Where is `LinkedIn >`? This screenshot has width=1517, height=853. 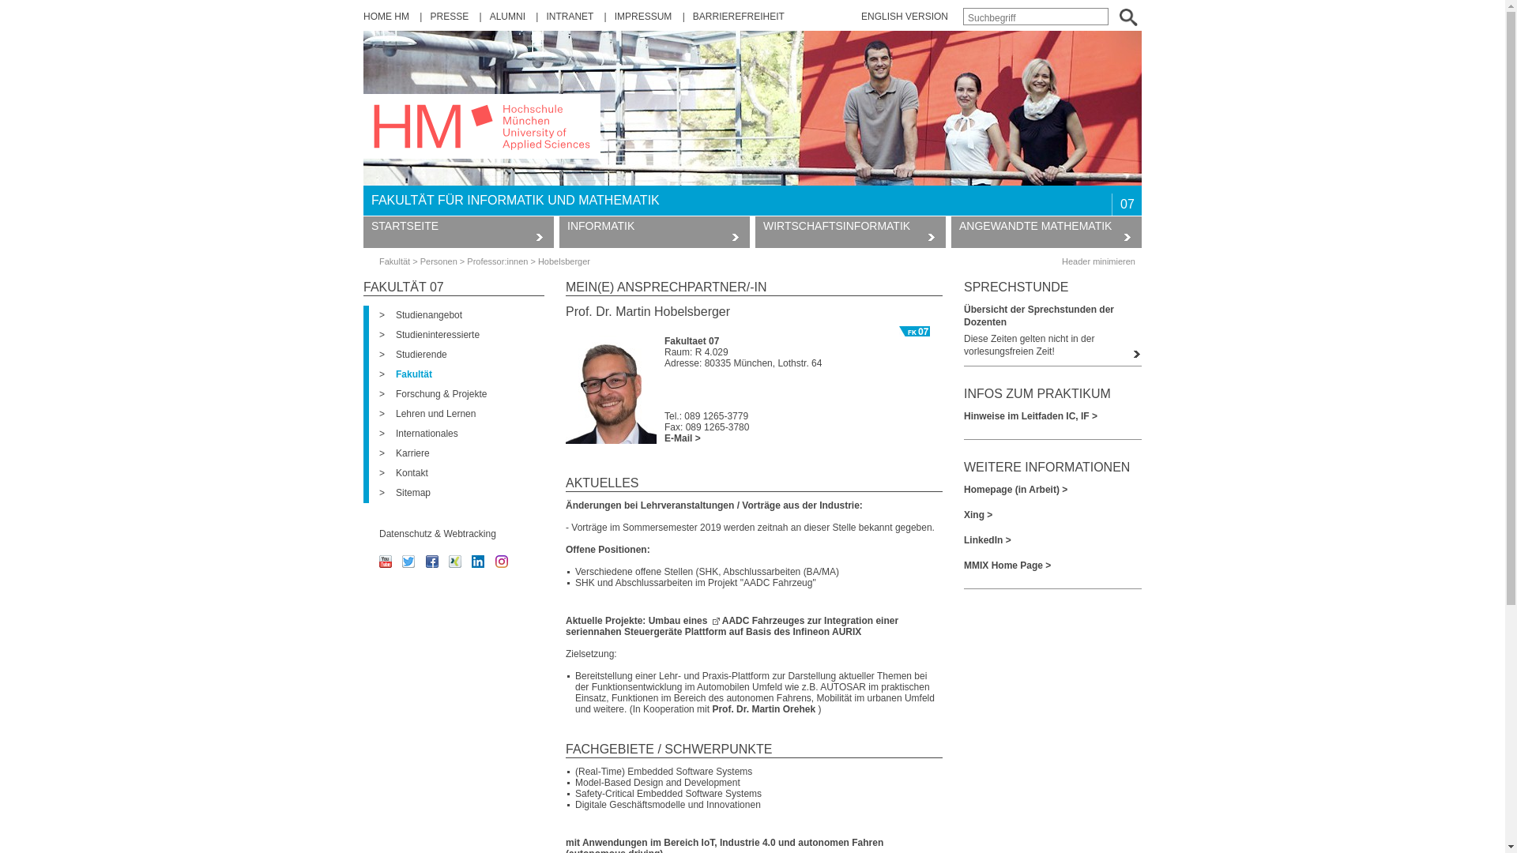 LinkedIn > is located at coordinates (1052, 540).